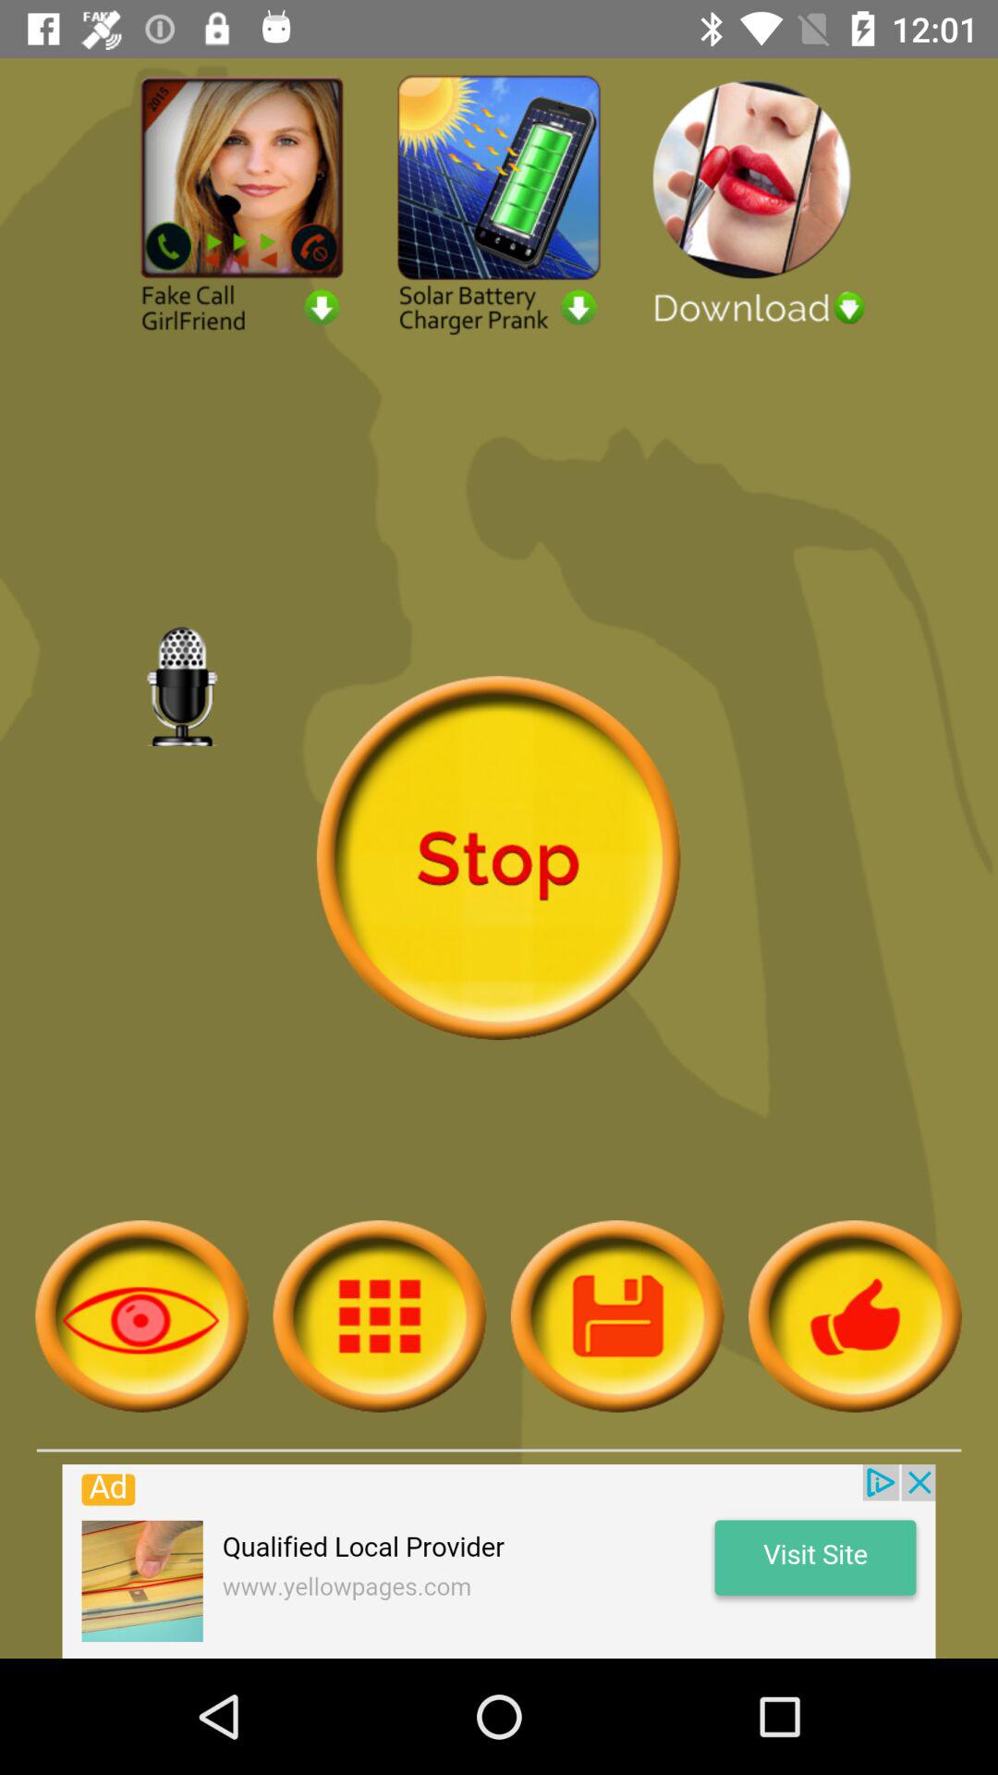 Image resolution: width=998 pixels, height=1775 pixels. Describe the element at coordinates (379, 1316) in the screenshot. I see `more` at that location.